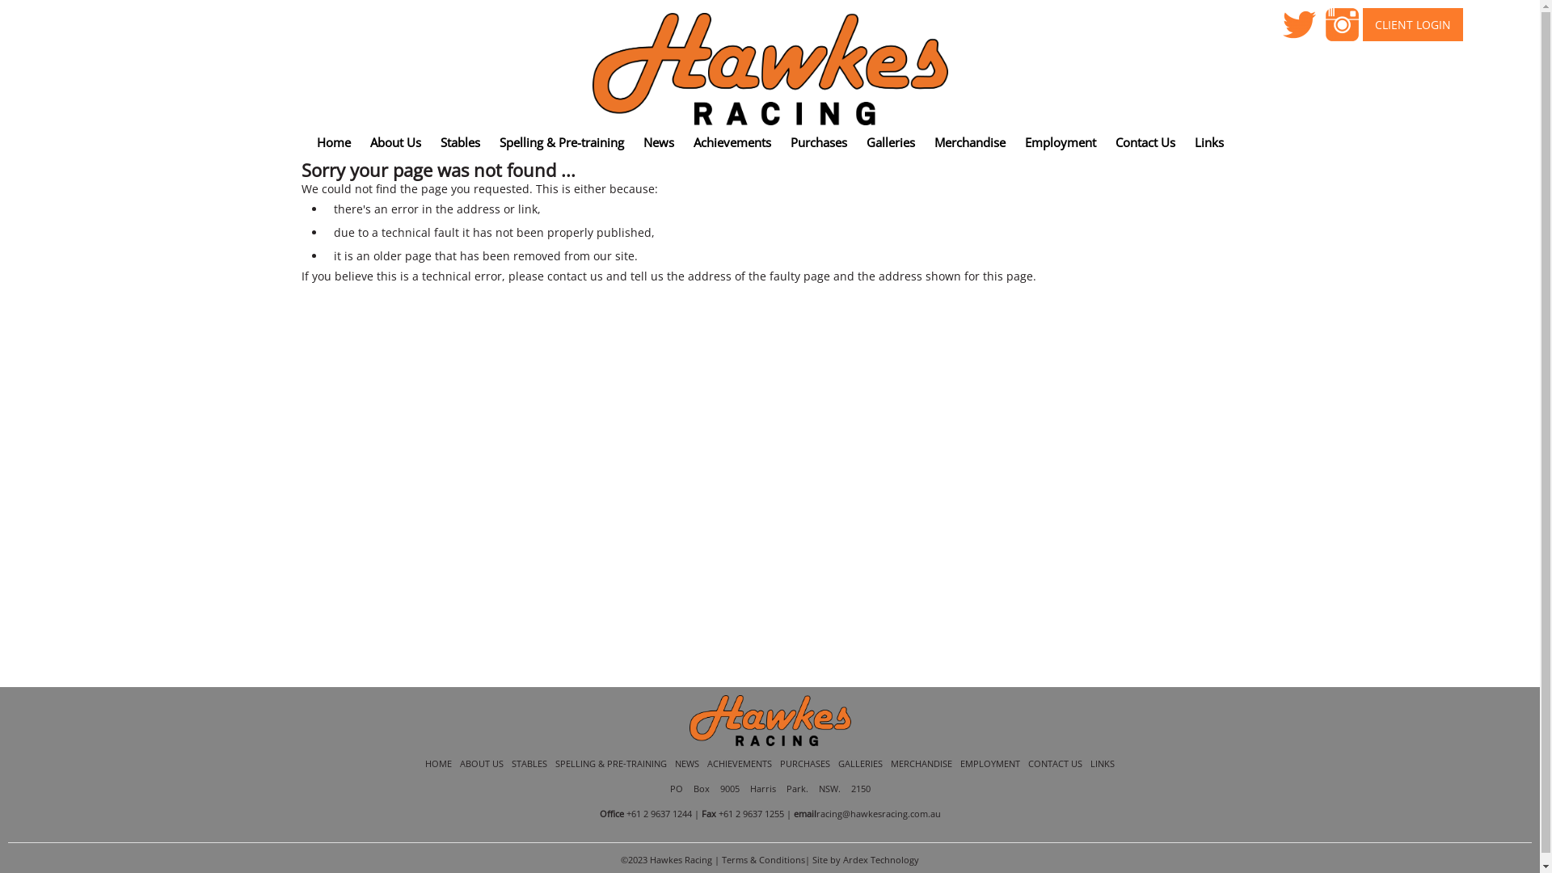 The height and width of the screenshot is (873, 1552). I want to click on HOME, so click(438, 763).